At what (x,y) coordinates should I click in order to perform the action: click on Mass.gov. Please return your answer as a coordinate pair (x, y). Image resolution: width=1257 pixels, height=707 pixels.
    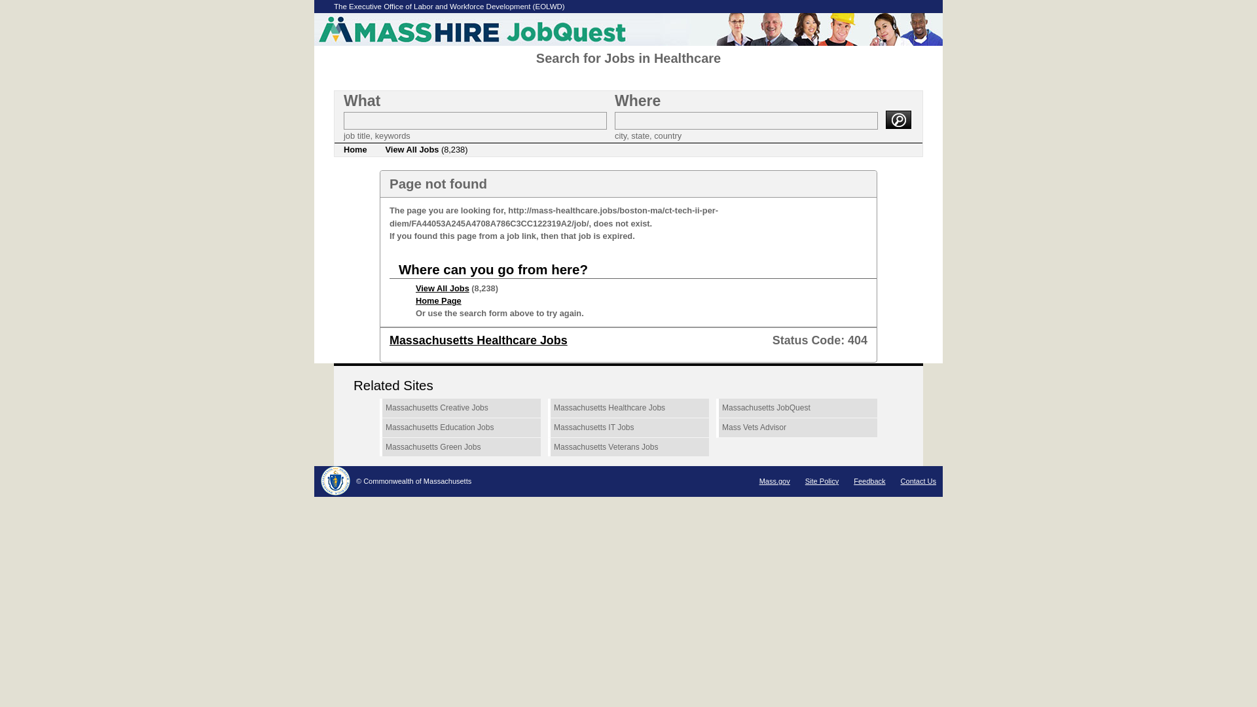
    Looking at the image, I should click on (774, 480).